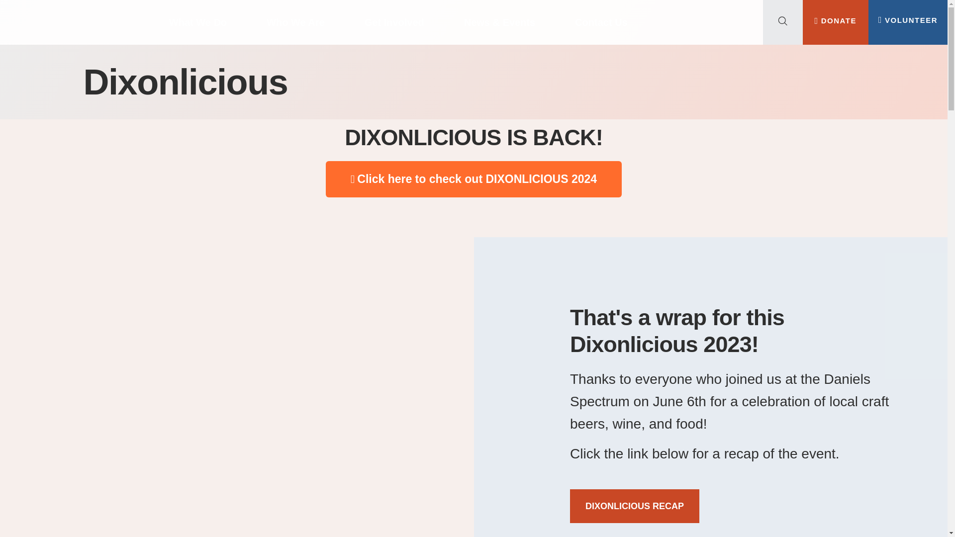 The width and height of the screenshot is (955, 537). I want to click on Who We Are, so click(295, 22).